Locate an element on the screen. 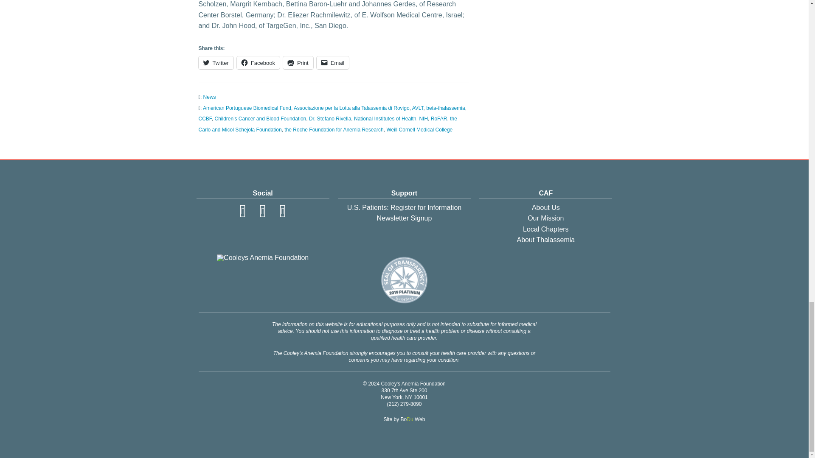  Bodu Web Development - cost effective web site development is located at coordinates (413, 419).